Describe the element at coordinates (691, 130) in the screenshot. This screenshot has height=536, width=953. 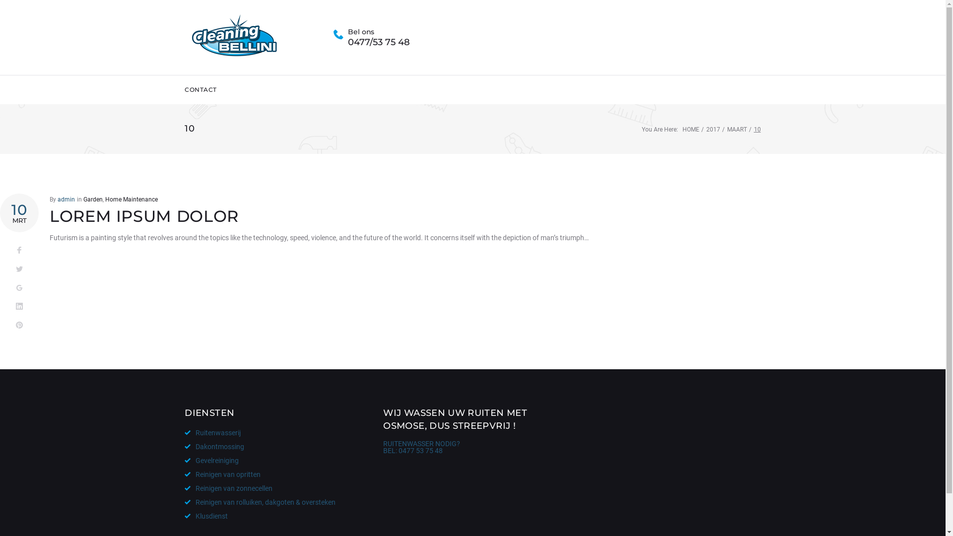
I see `HOME` at that location.